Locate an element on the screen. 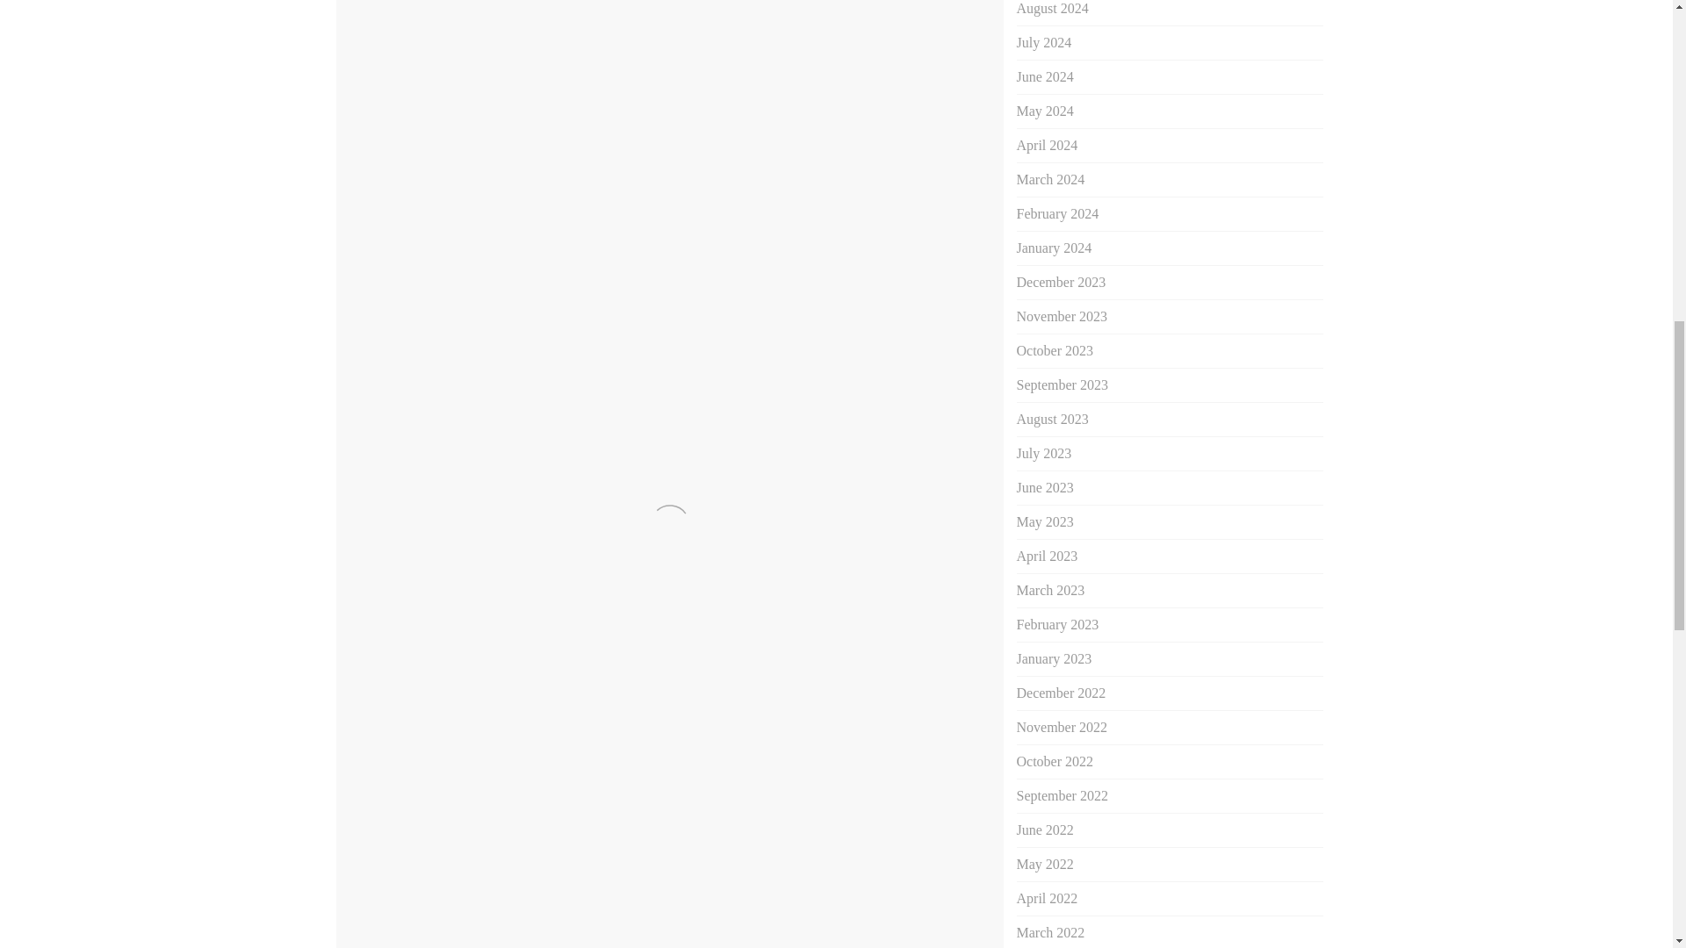  July 2024 is located at coordinates (1044, 42).